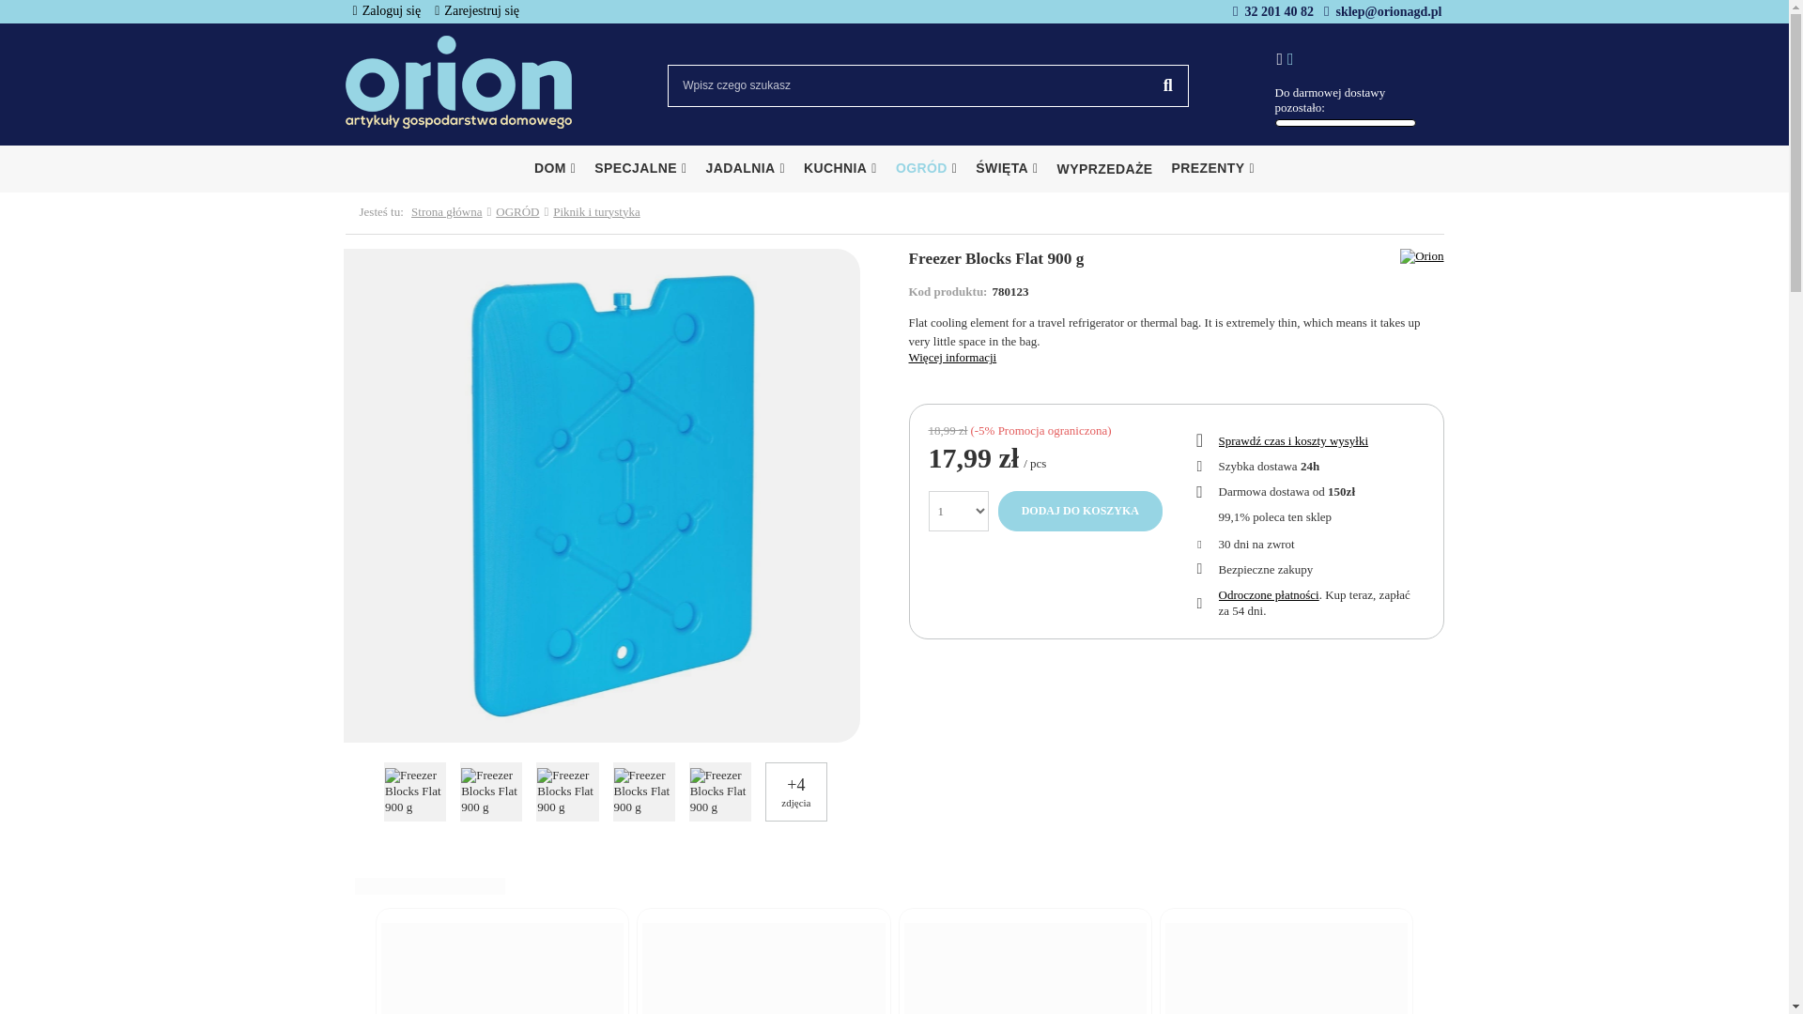  I want to click on KUCHNIA, so click(840, 169).